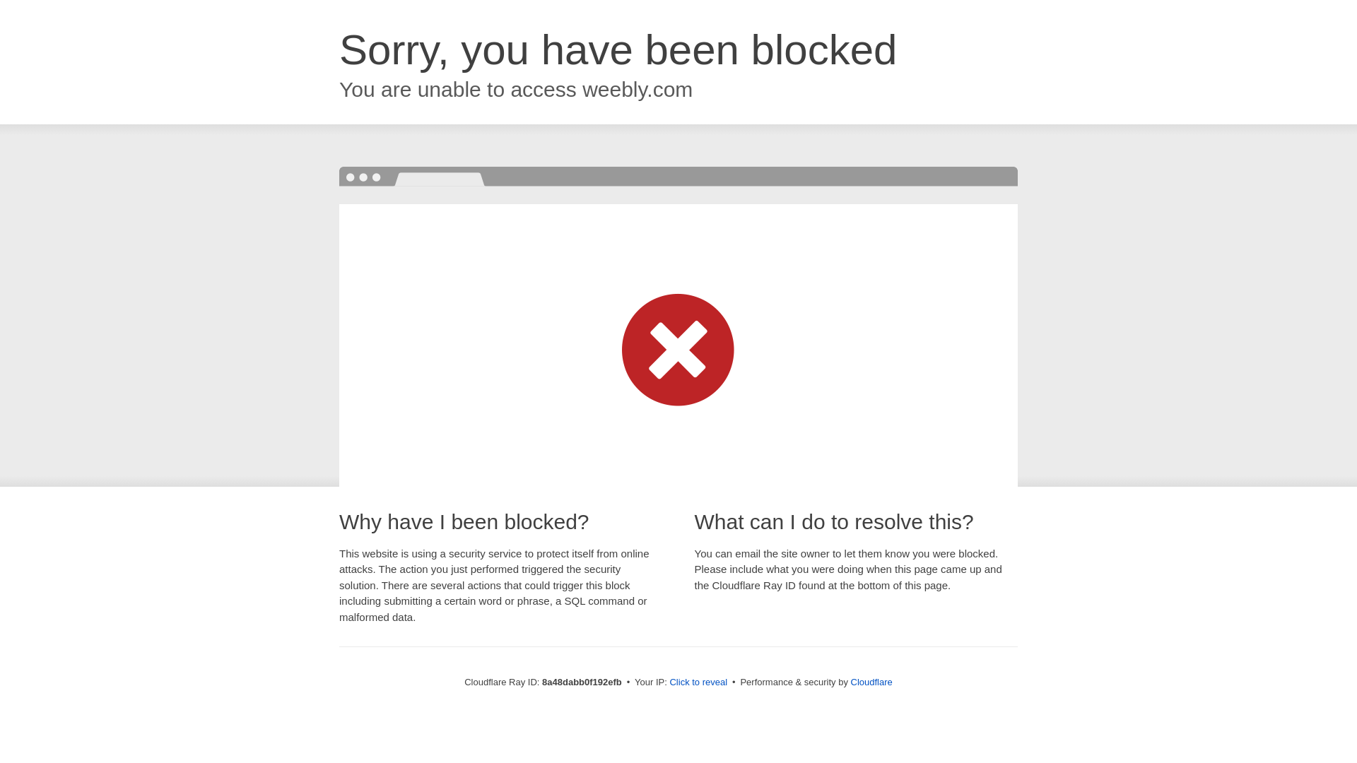 The height and width of the screenshot is (763, 1357). What do you see at coordinates (871, 682) in the screenshot?
I see `Cloudflare` at bounding box center [871, 682].